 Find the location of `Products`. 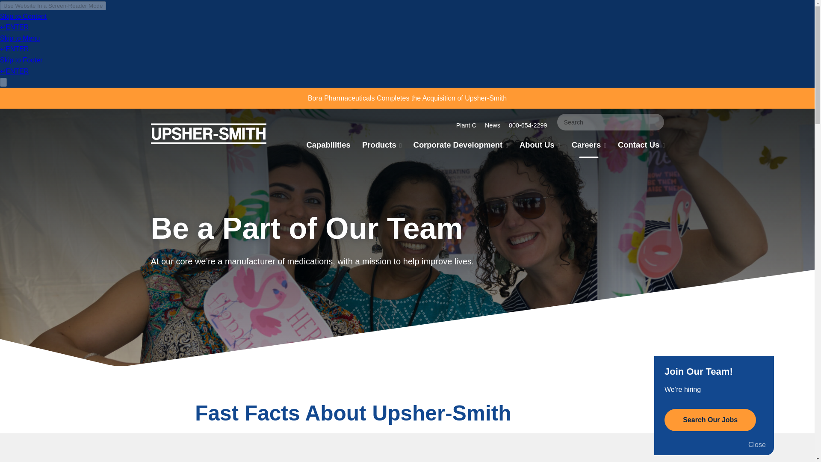

Products is located at coordinates (381, 146).